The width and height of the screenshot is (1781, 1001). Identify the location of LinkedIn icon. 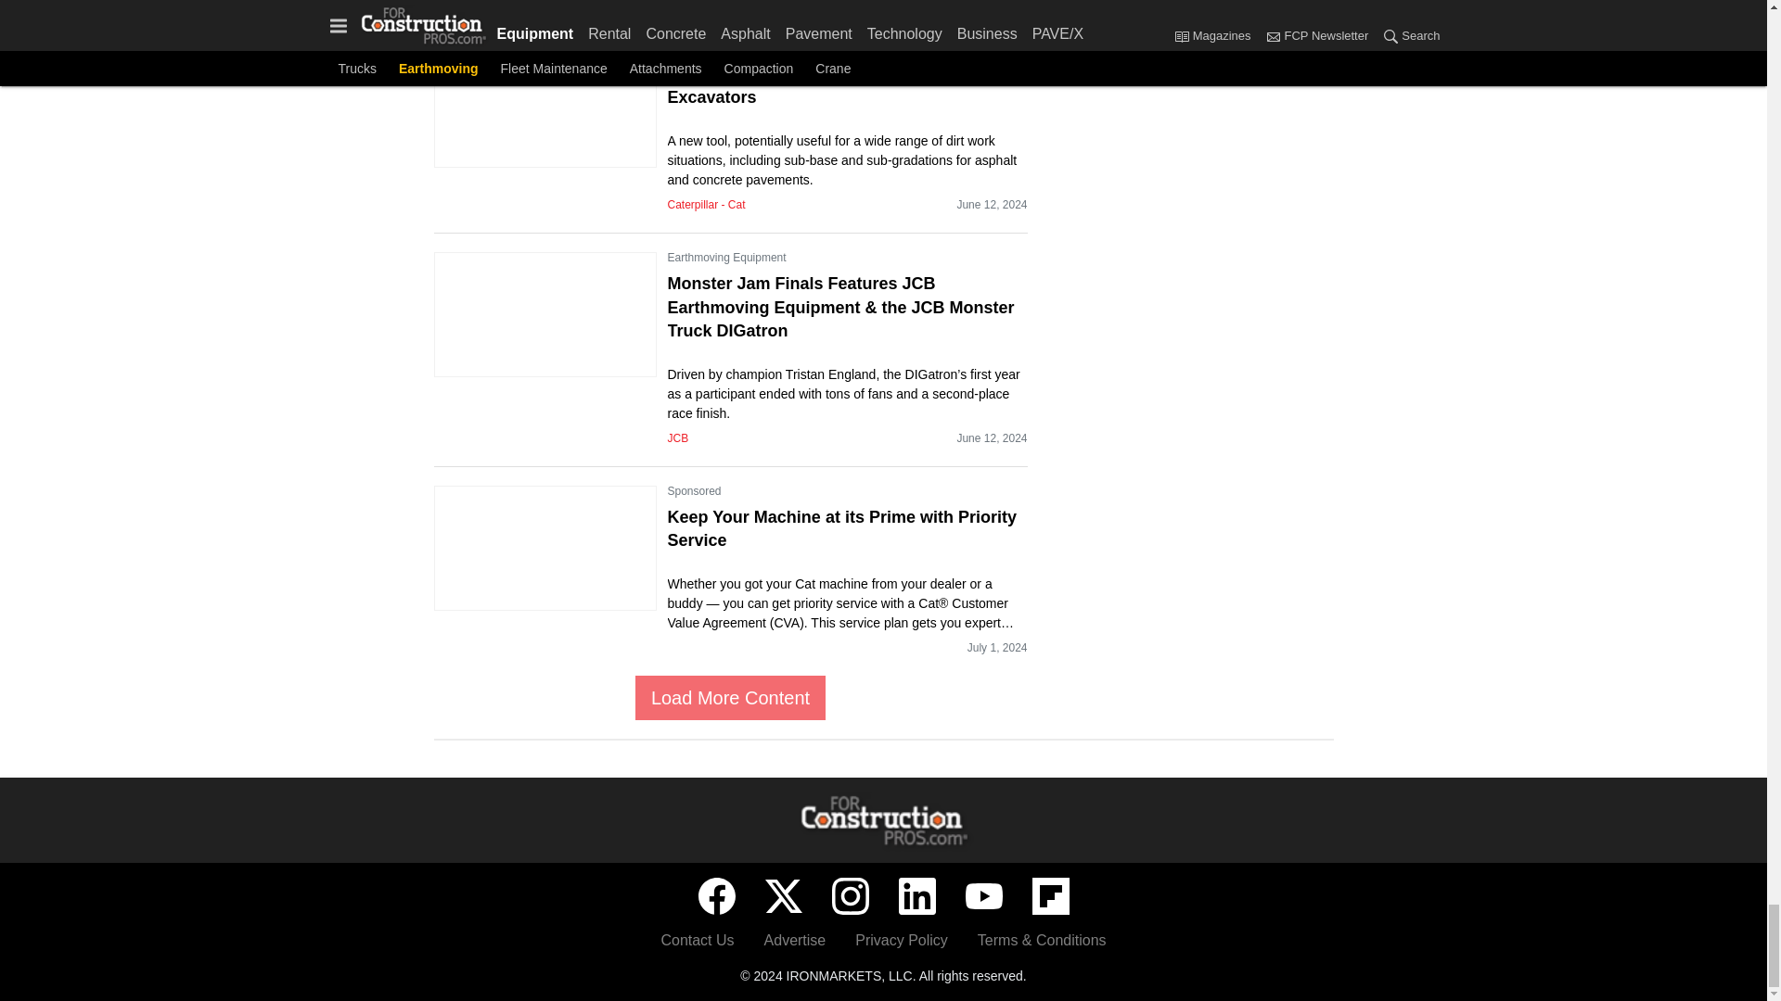
(916, 896).